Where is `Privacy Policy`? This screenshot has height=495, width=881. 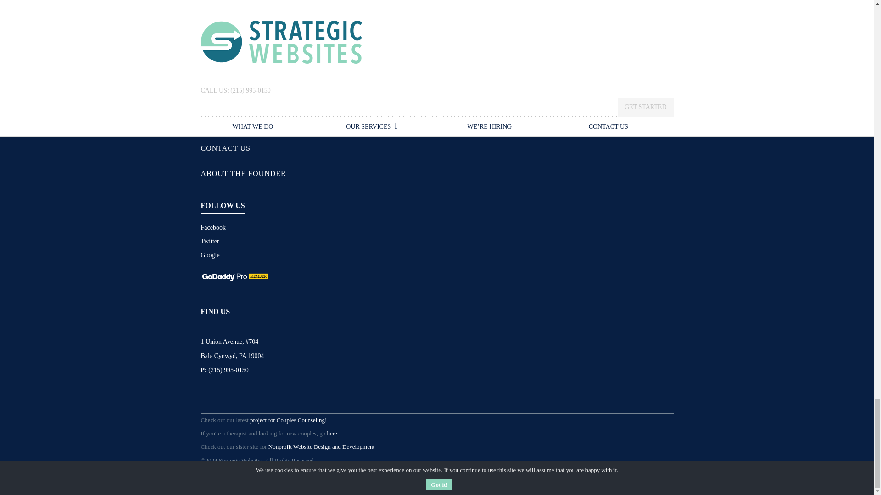
Privacy Policy is located at coordinates (218, 475).